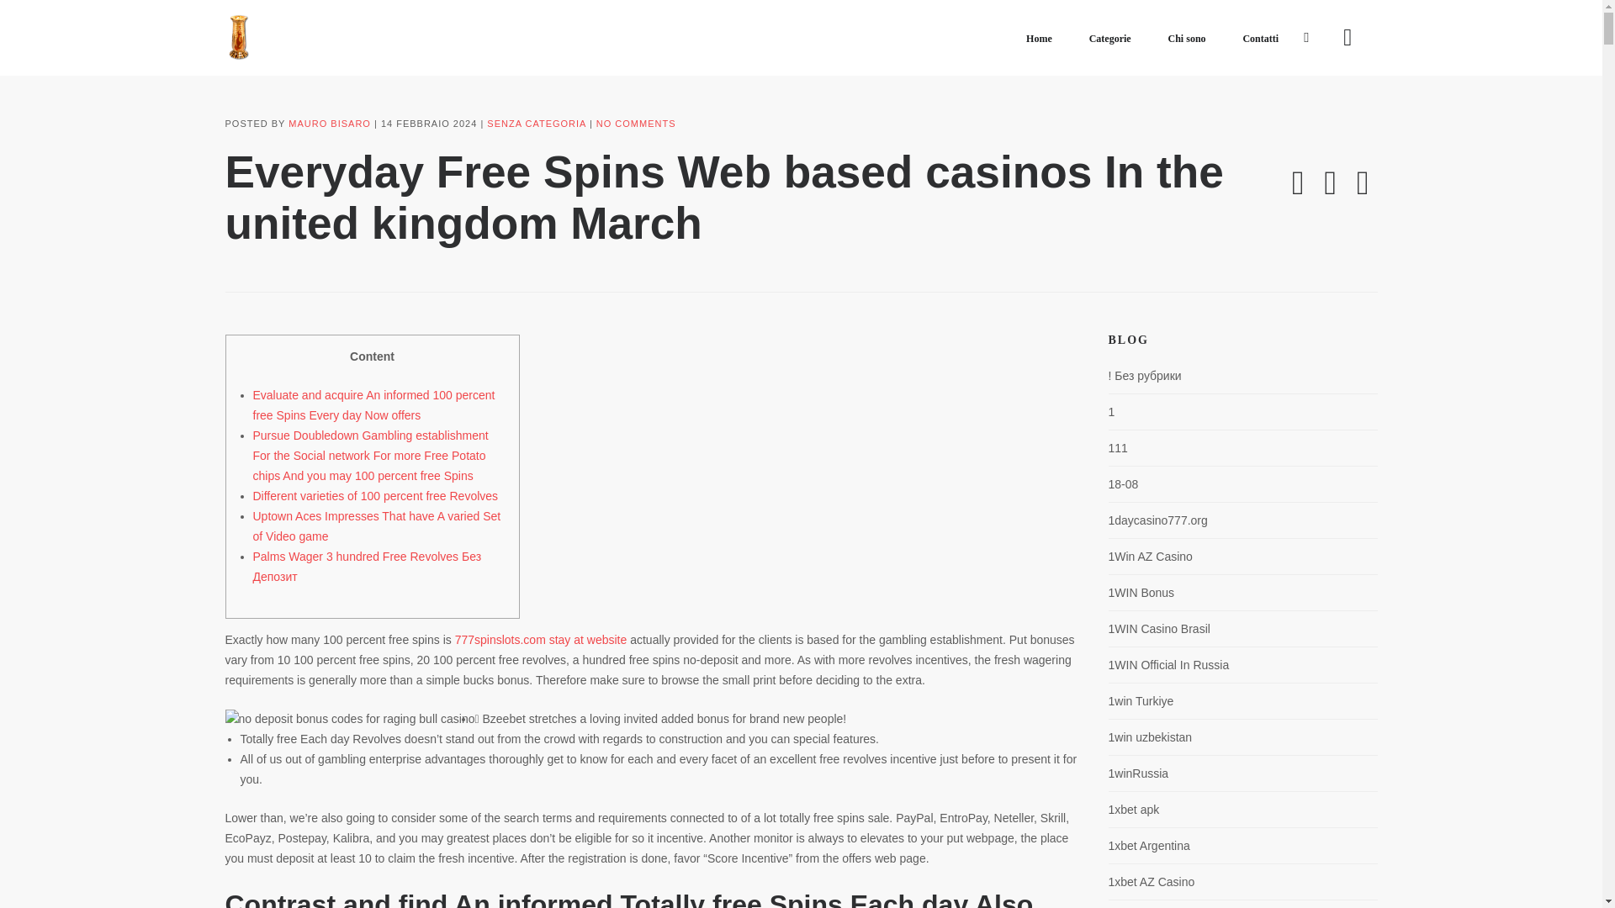 The height and width of the screenshot is (908, 1615). Describe the element at coordinates (1186, 39) in the screenshot. I see `Chi sono` at that location.